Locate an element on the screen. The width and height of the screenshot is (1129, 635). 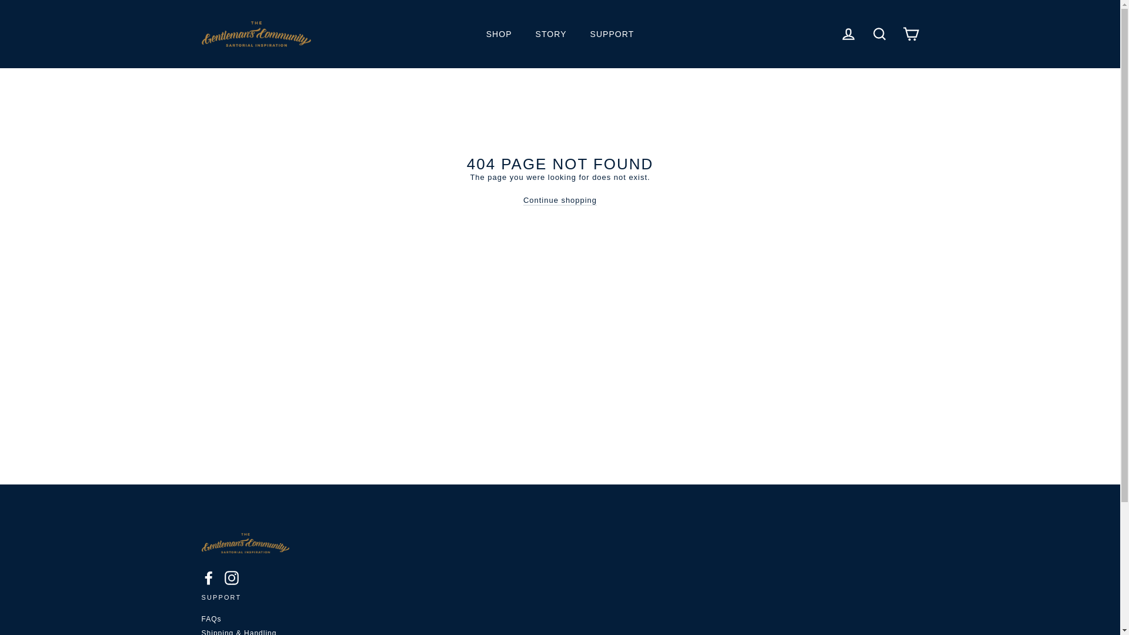
CART is located at coordinates (910, 34).